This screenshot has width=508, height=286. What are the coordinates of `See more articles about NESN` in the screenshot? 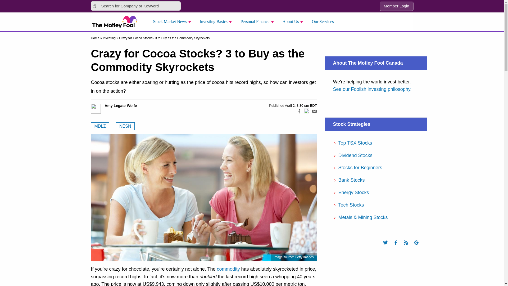 It's located at (125, 126).